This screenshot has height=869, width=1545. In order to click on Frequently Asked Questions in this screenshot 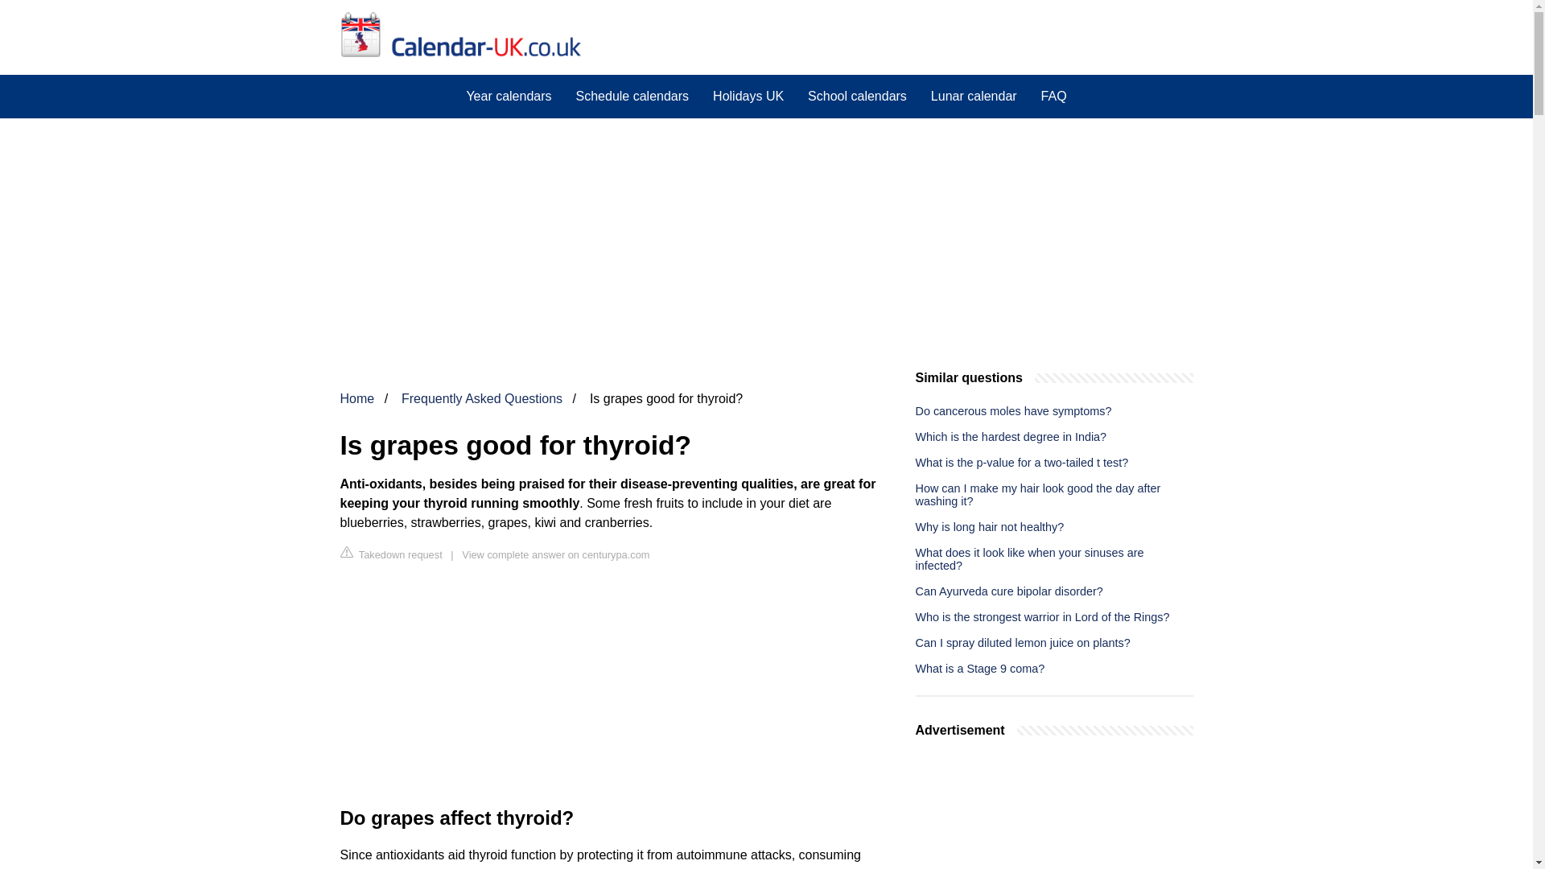, I will do `click(481, 399)`.